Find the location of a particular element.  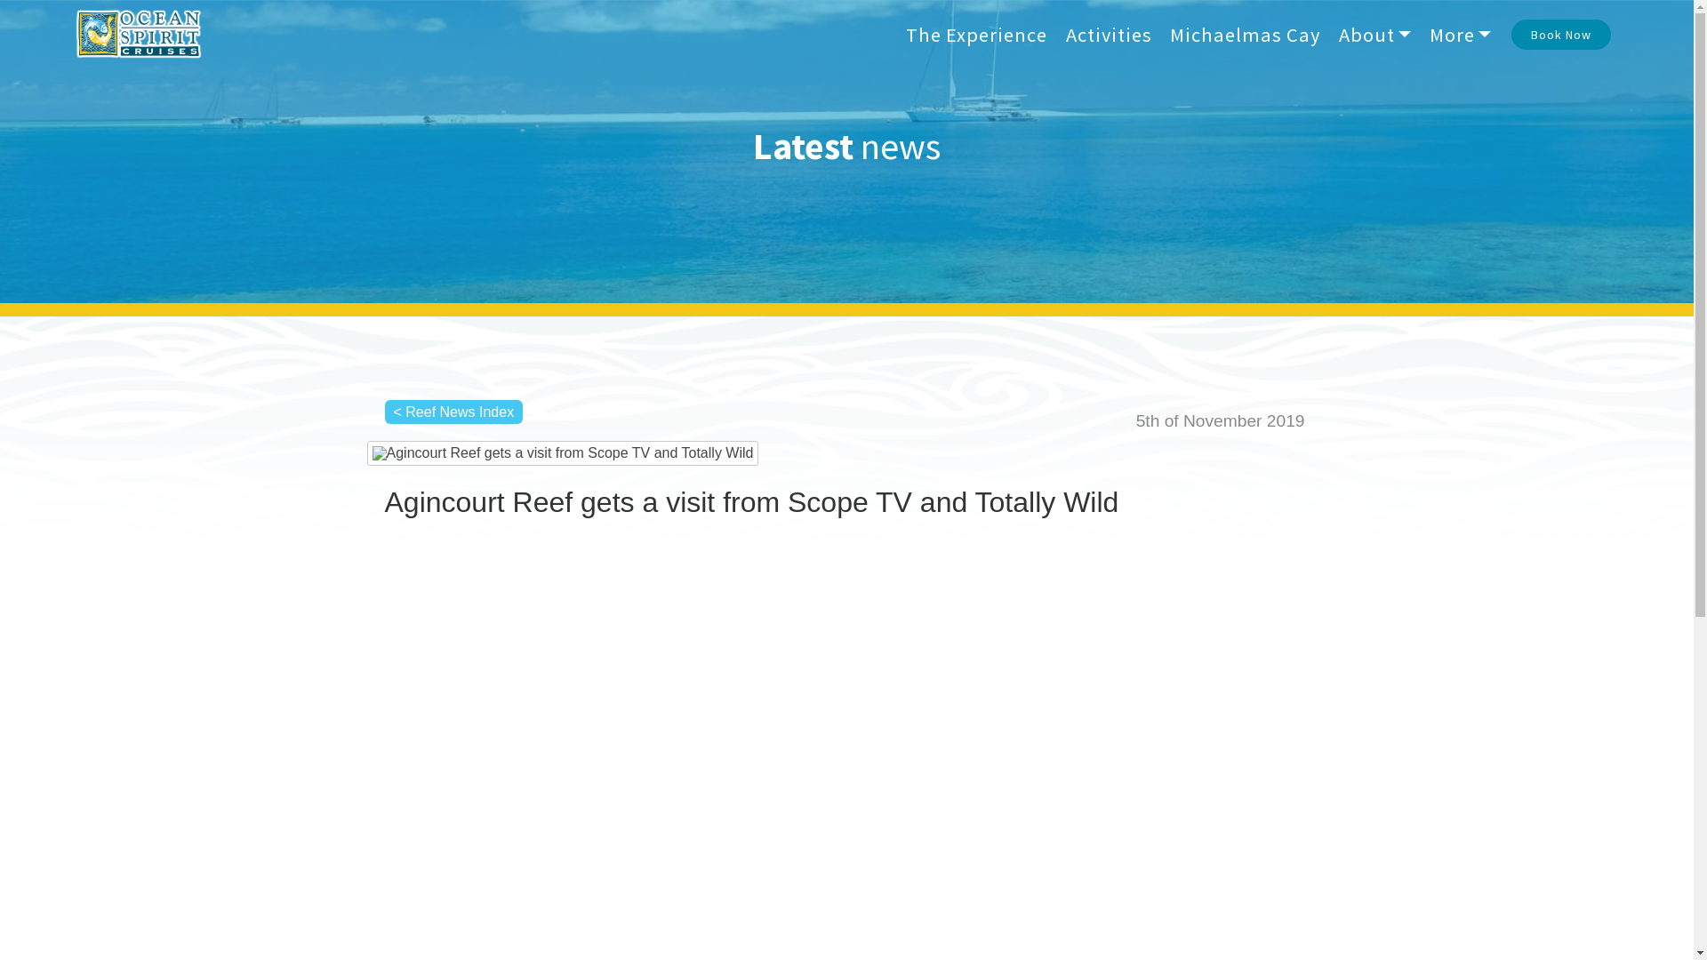

Cancellation Policy is located at coordinates (1144, 816).